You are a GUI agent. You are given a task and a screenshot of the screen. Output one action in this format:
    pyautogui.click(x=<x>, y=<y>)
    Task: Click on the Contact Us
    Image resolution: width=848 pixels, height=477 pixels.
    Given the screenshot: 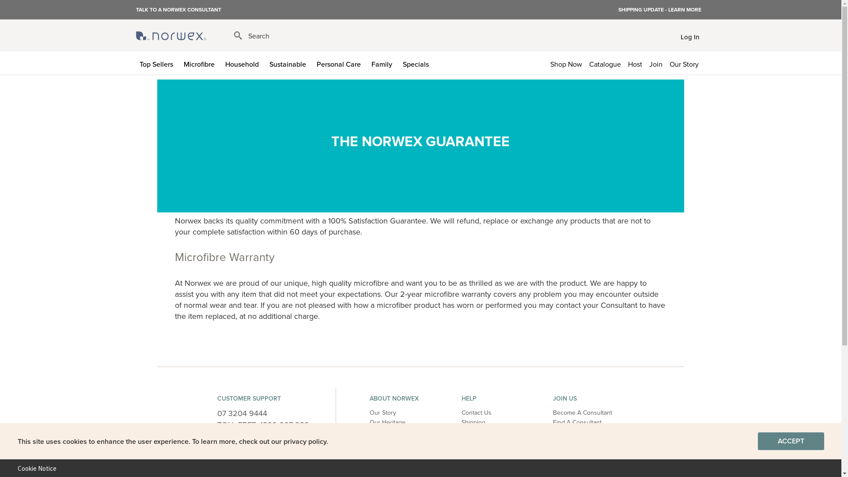 What is the action you would take?
    pyautogui.click(x=477, y=413)
    